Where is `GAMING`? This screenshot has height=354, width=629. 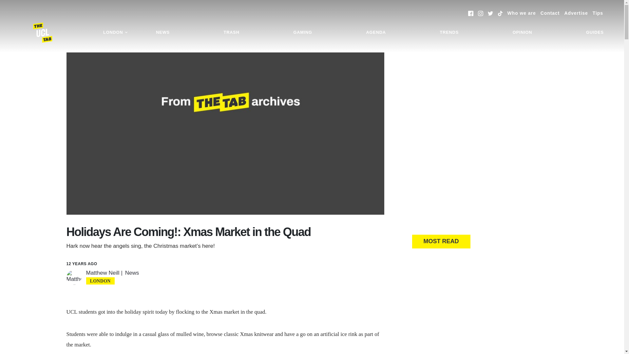
GAMING is located at coordinates (302, 32).